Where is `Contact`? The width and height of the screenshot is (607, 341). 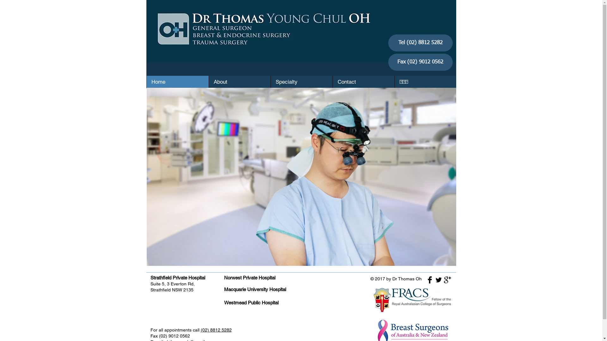
Contact is located at coordinates (364, 82).